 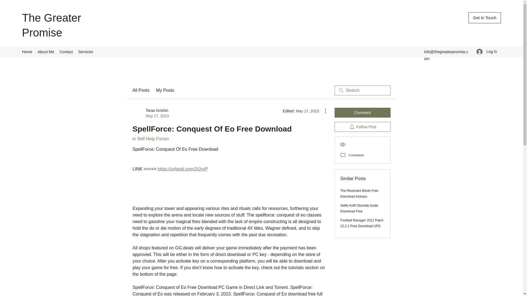 I want to click on The Revenant Movie Free Download Kickass, so click(x=150, y=113).